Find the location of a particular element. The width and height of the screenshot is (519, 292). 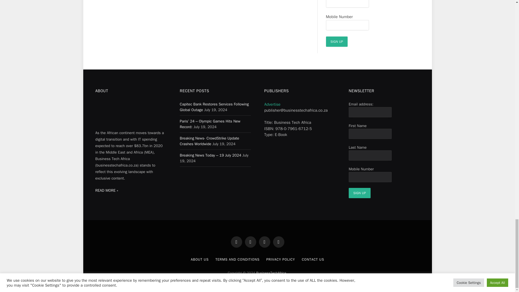

Sign up is located at coordinates (360, 193).